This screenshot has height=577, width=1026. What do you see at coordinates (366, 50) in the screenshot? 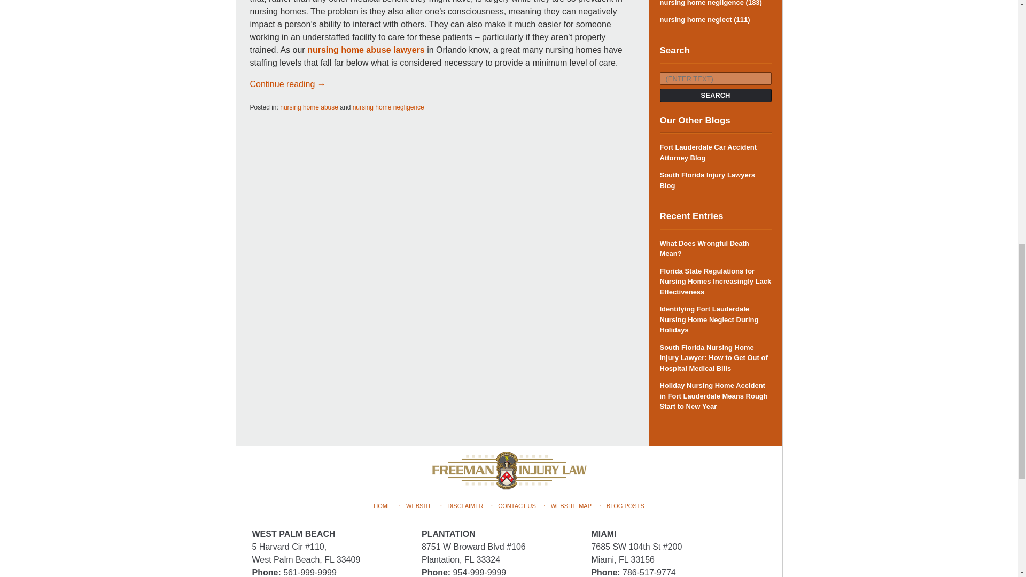
I see `nursing home abuse lawyers` at bounding box center [366, 50].